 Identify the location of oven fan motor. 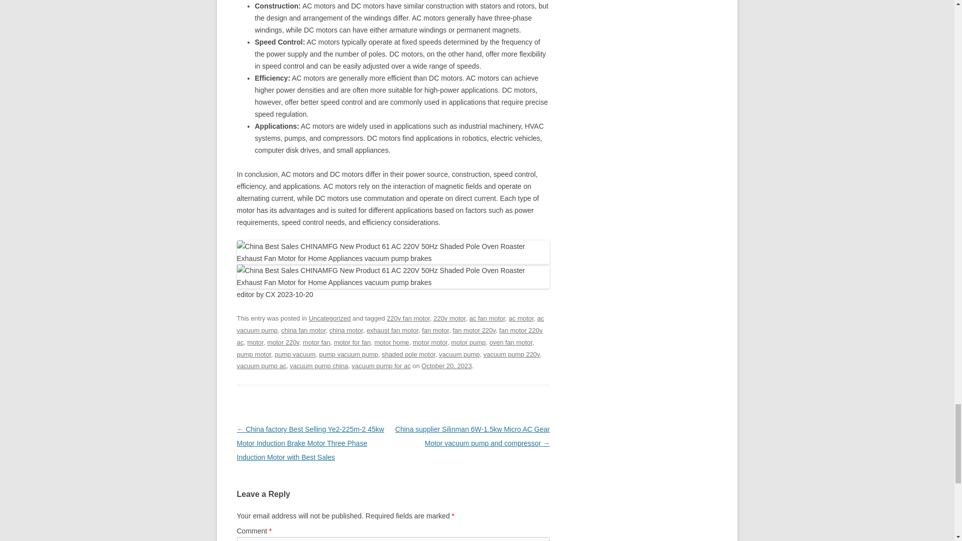
(511, 343).